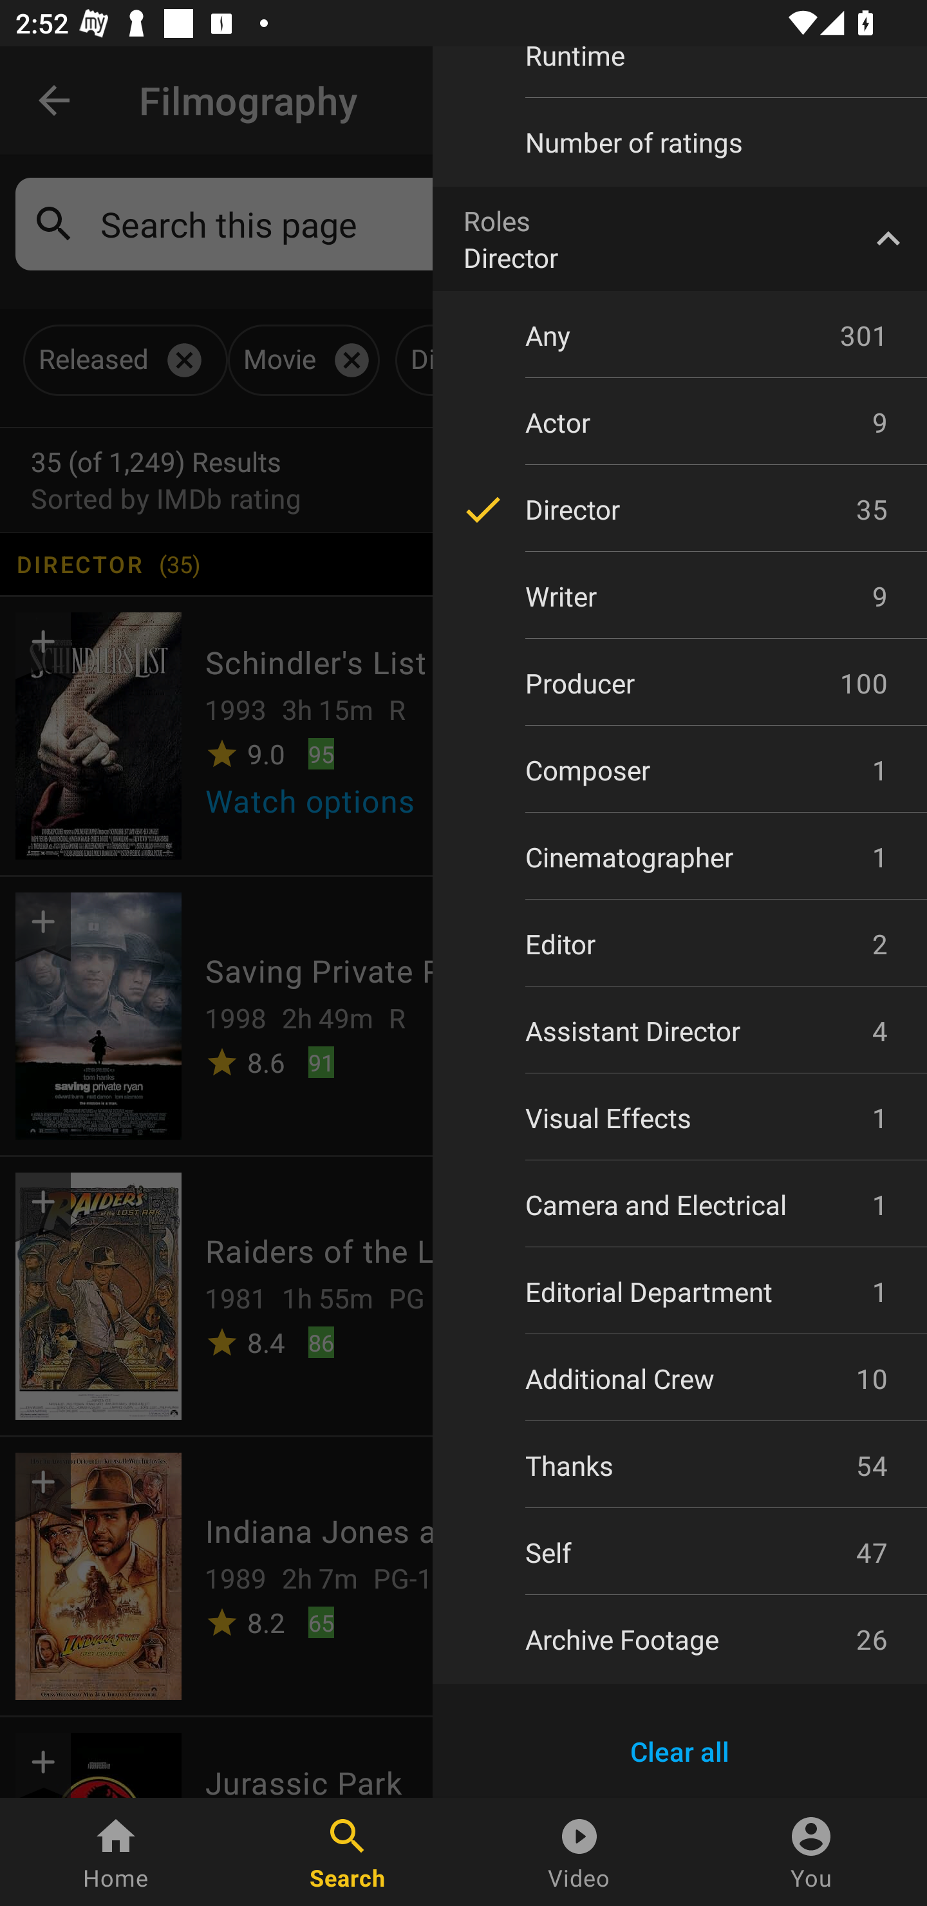 The image size is (927, 1906). Describe the element at coordinates (680, 683) in the screenshot. I see `Producer 100` at that location.